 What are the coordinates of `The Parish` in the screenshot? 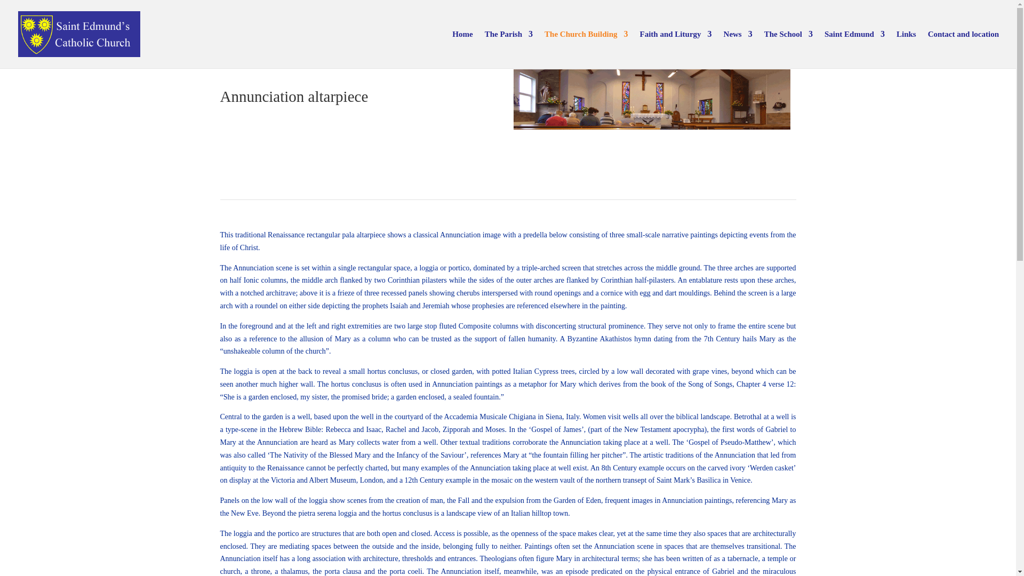 It's located at (508, 49).